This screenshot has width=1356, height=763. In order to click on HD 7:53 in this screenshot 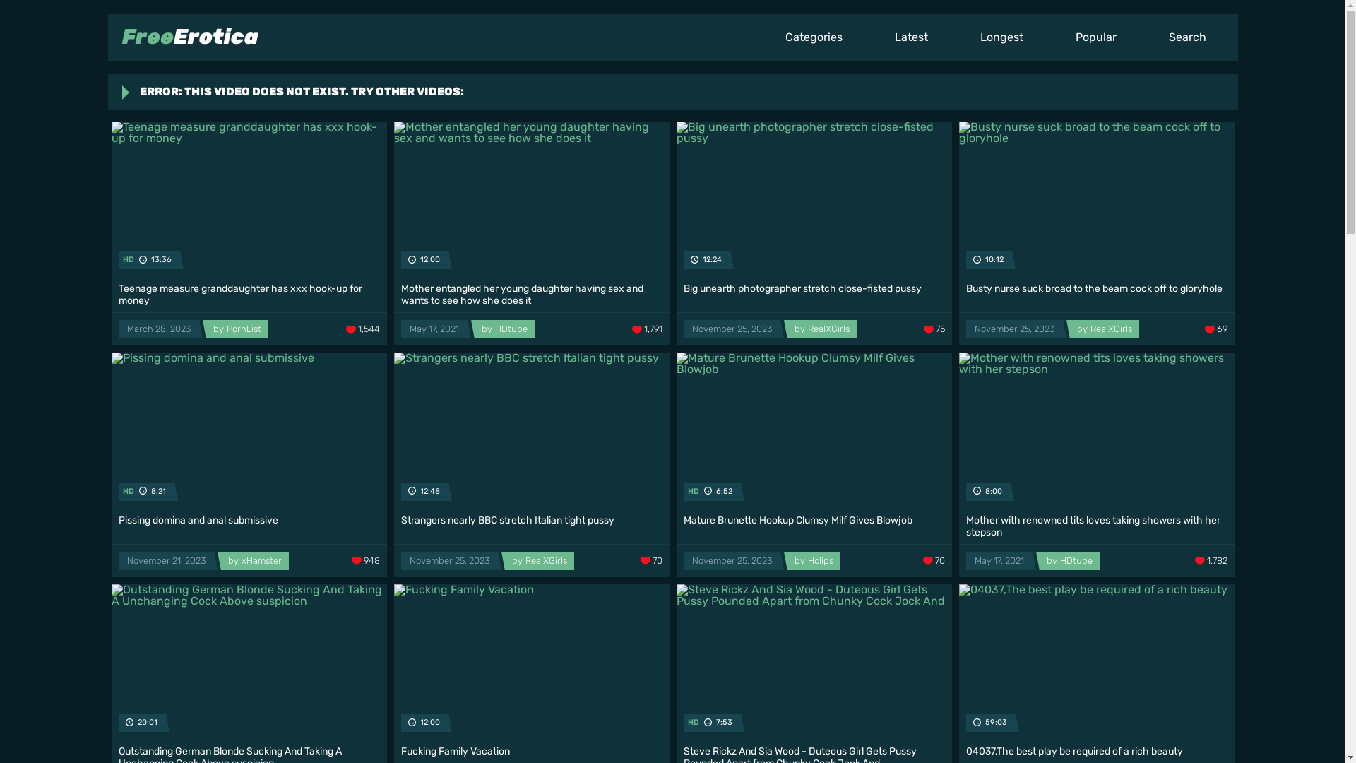, I will do `click(814, 661)`.